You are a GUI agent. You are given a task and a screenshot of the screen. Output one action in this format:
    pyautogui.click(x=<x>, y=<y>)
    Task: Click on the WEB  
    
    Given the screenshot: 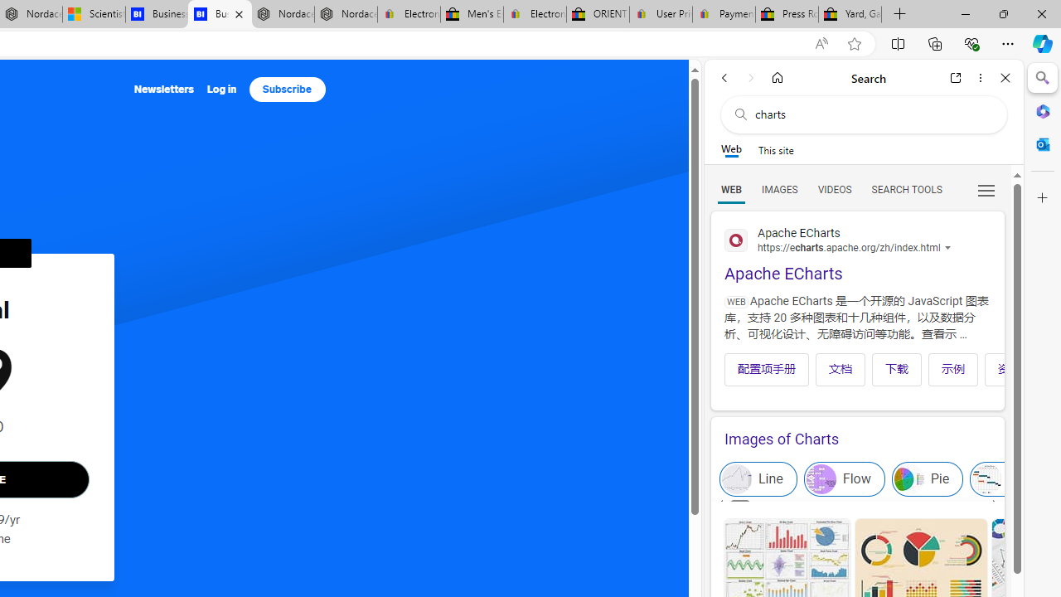 What is the action you would take?
    pyautogui.click(x=731, y=189)
    